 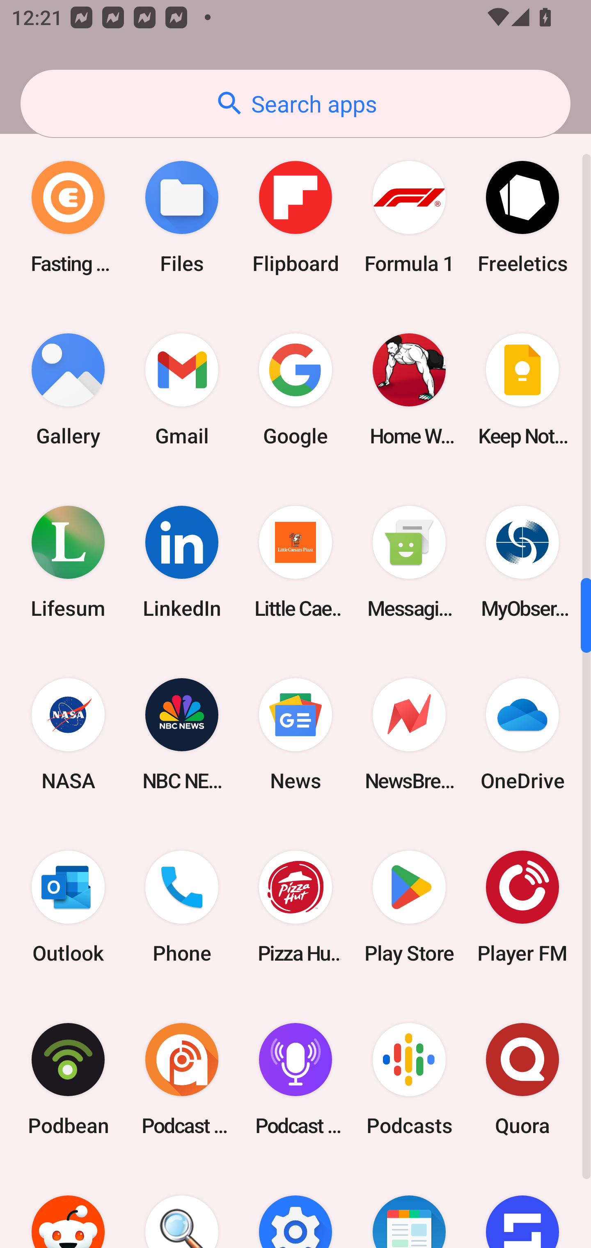 I want to click on Podcast Addict, so click(x=182, y=1079).